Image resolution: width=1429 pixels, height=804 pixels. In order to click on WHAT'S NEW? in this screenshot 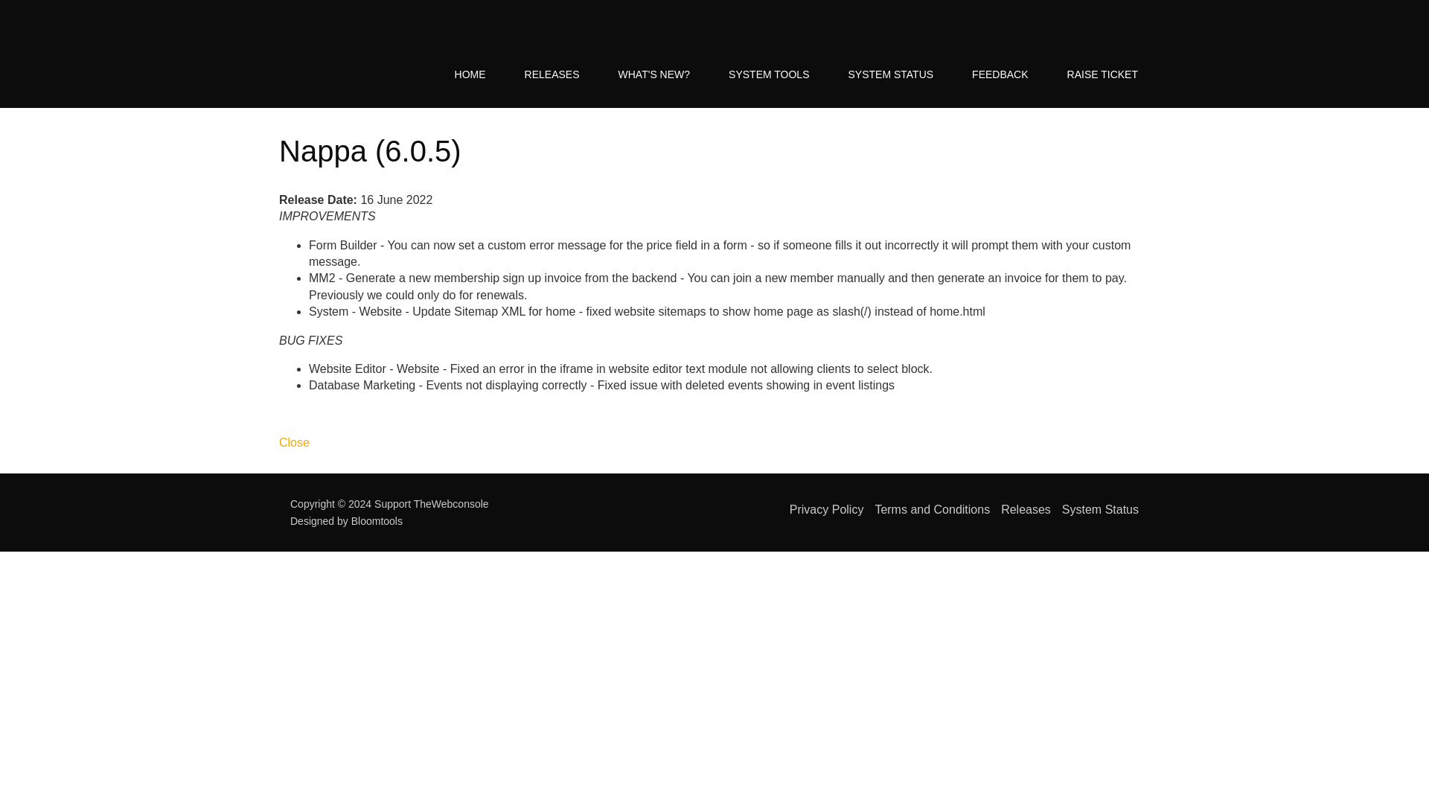, I will do `click(654, 74)`.